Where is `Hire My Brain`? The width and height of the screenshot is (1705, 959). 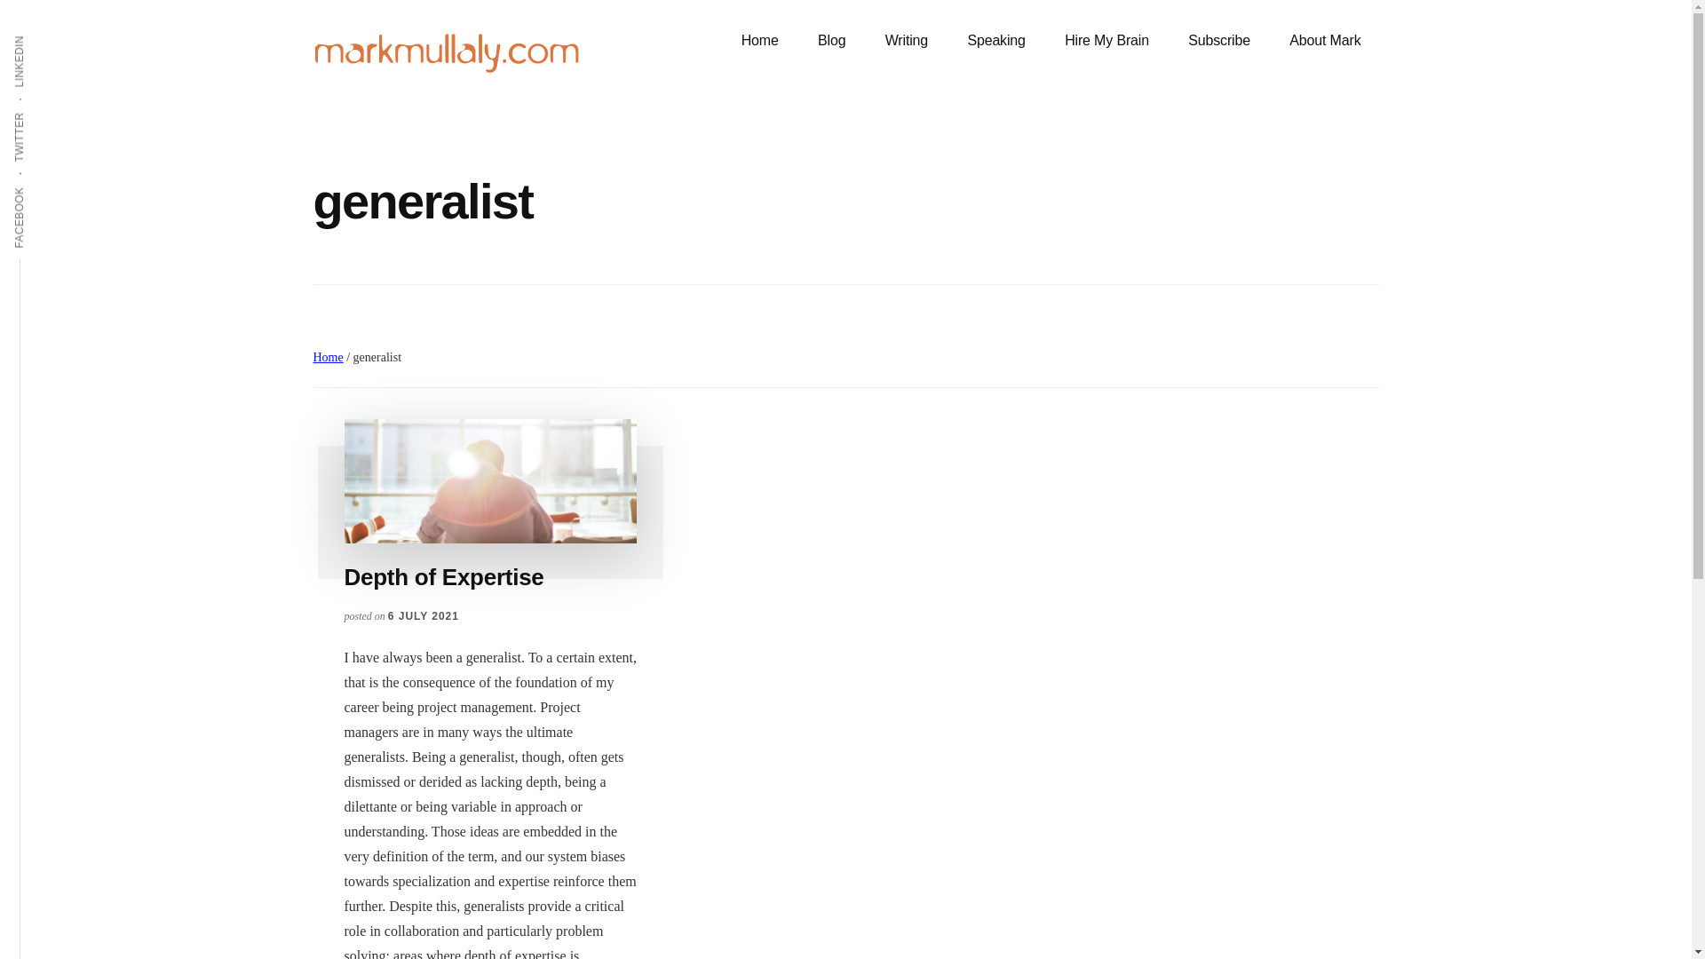 Hire My Brain is located at coordinates (1106, 41).